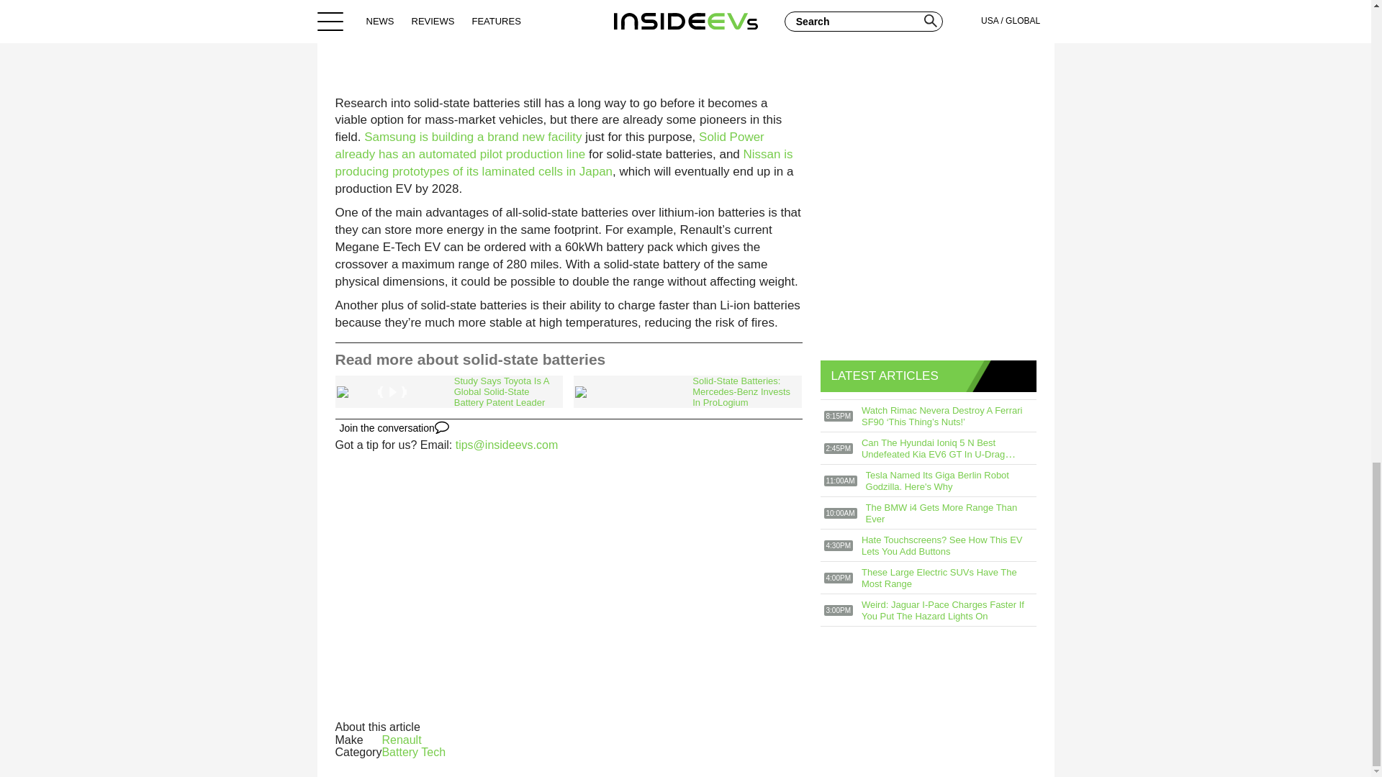 This screenshot has width=1382, height=777. Describe the element at coordinates (473, 137) in the screenshot. I see `Samsung is building a brand new facility` at that location.